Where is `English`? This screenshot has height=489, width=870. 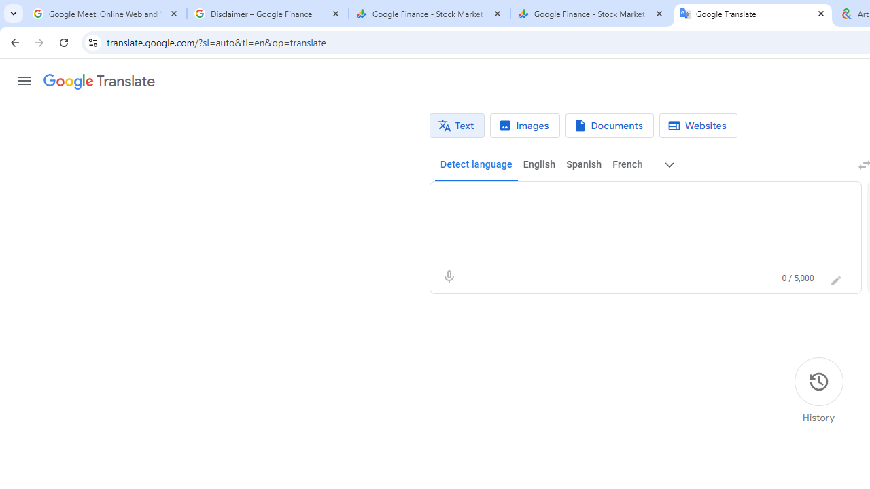 English is located at coordinates (539, 164).